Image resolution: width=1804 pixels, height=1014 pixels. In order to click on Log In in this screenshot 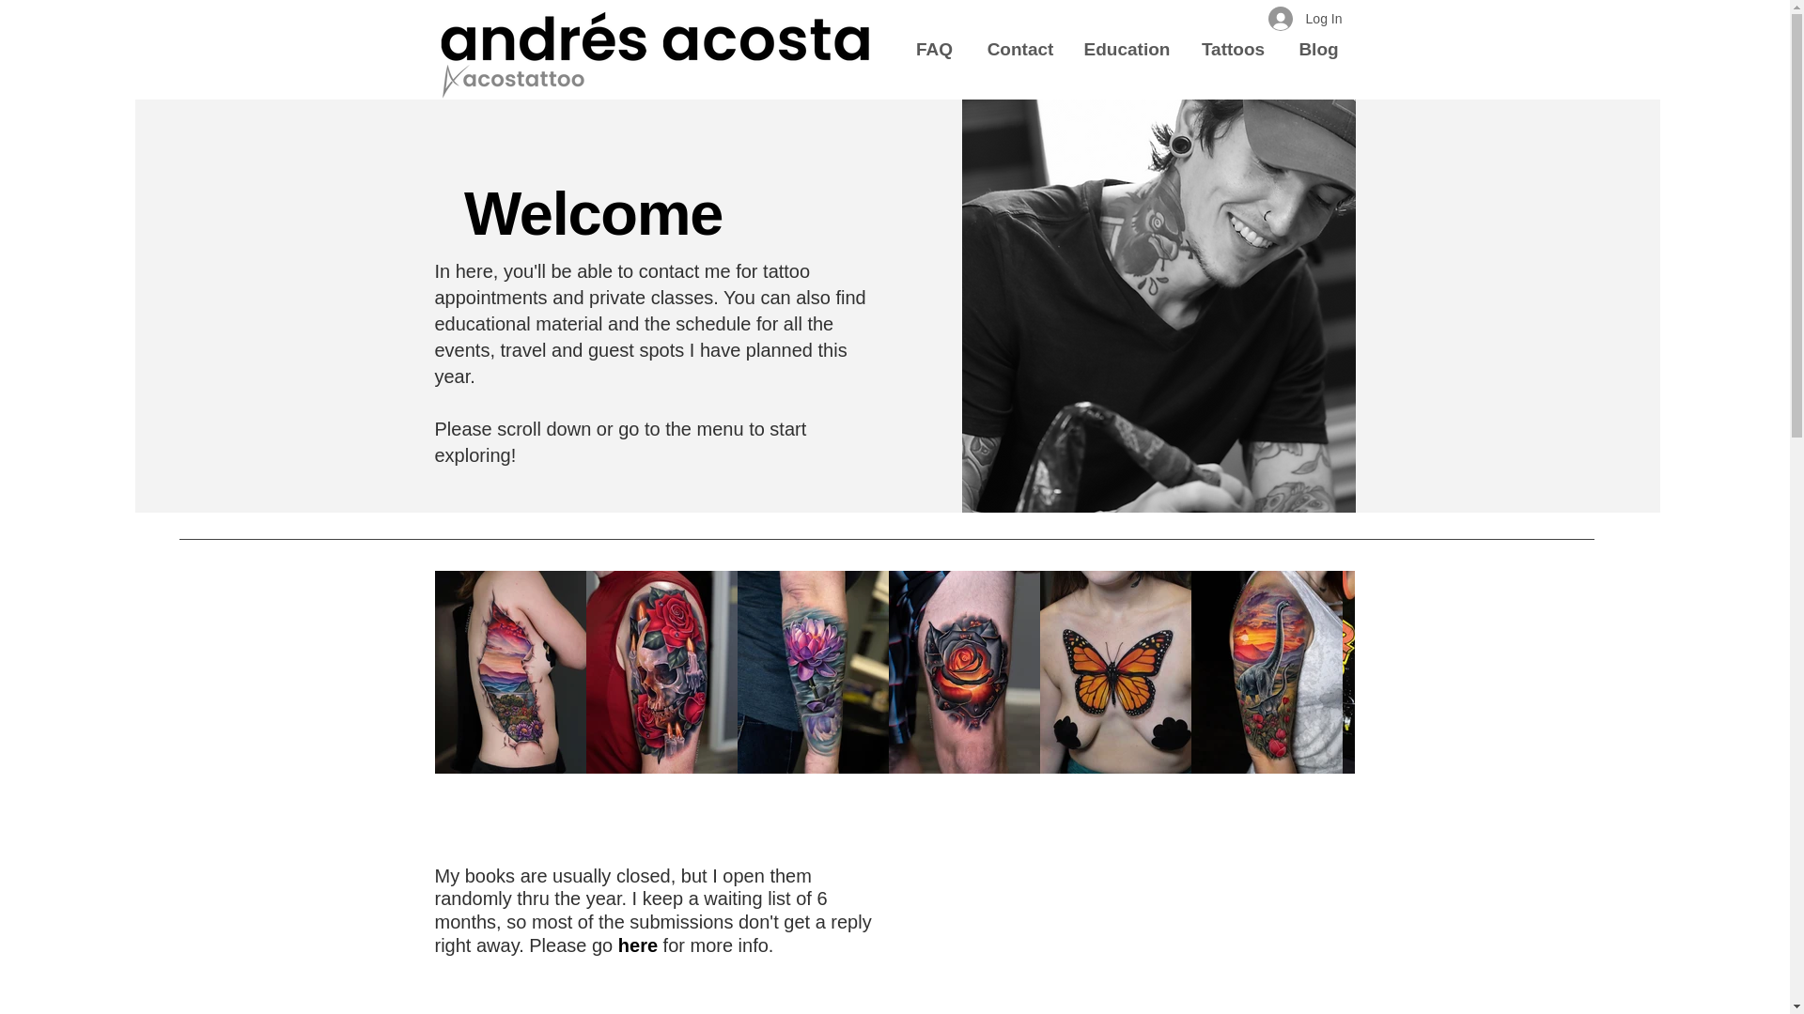, I will do `click(1306, 19)`.